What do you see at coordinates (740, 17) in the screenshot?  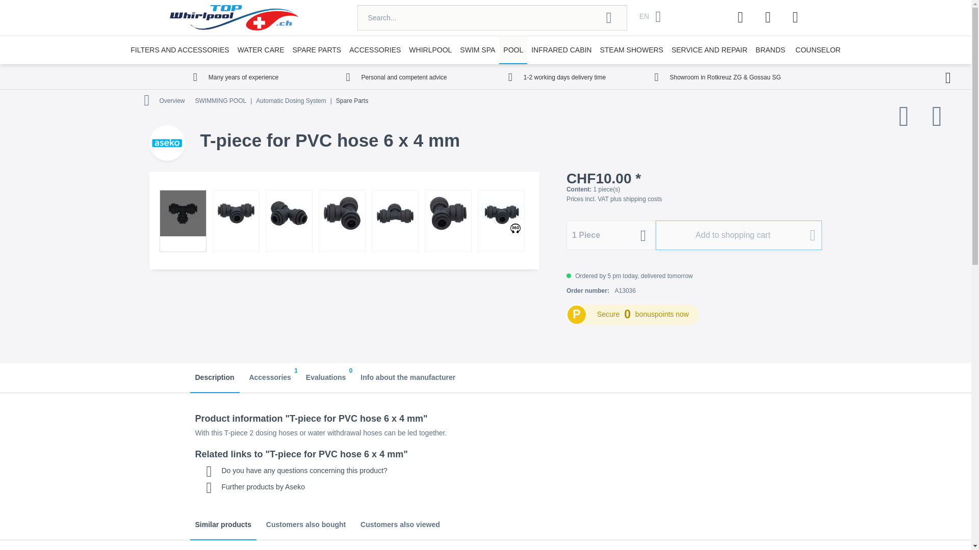 I see `Wish list` at bounding box center [740, 17].